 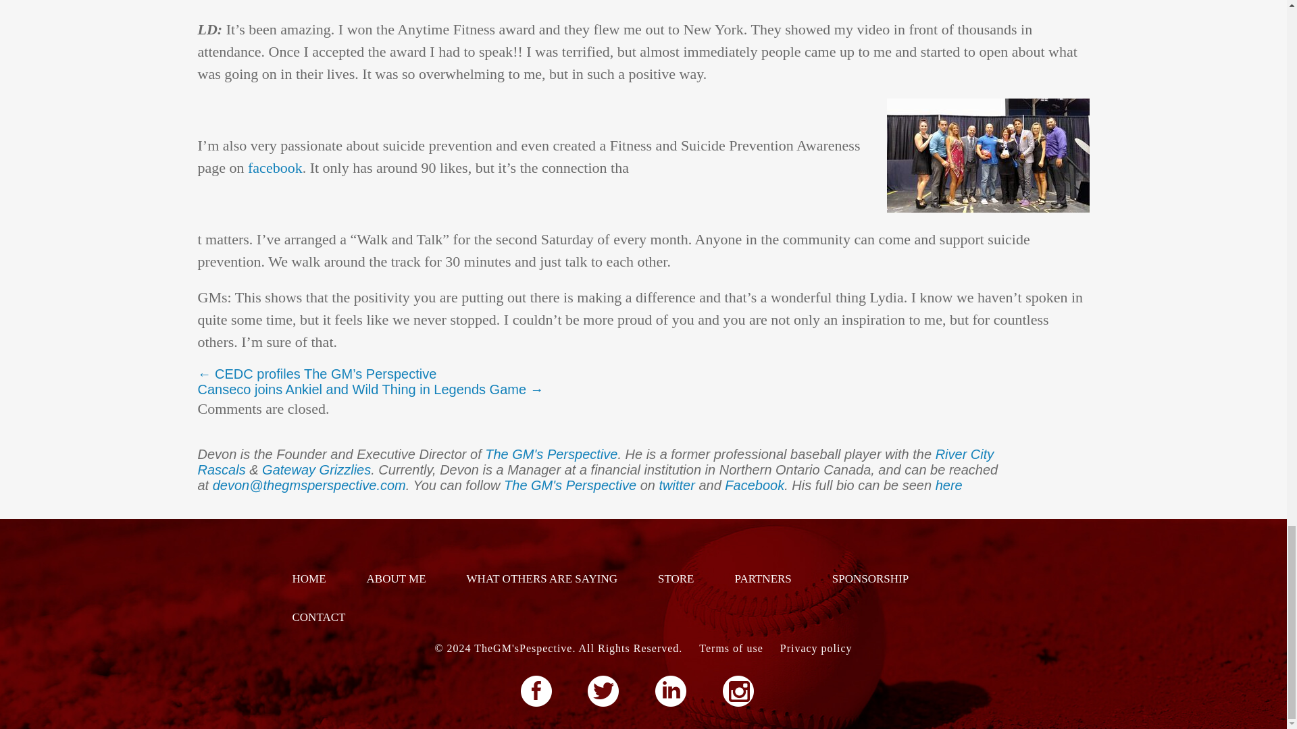 I want to click on witter , so click(x=681, y=485).